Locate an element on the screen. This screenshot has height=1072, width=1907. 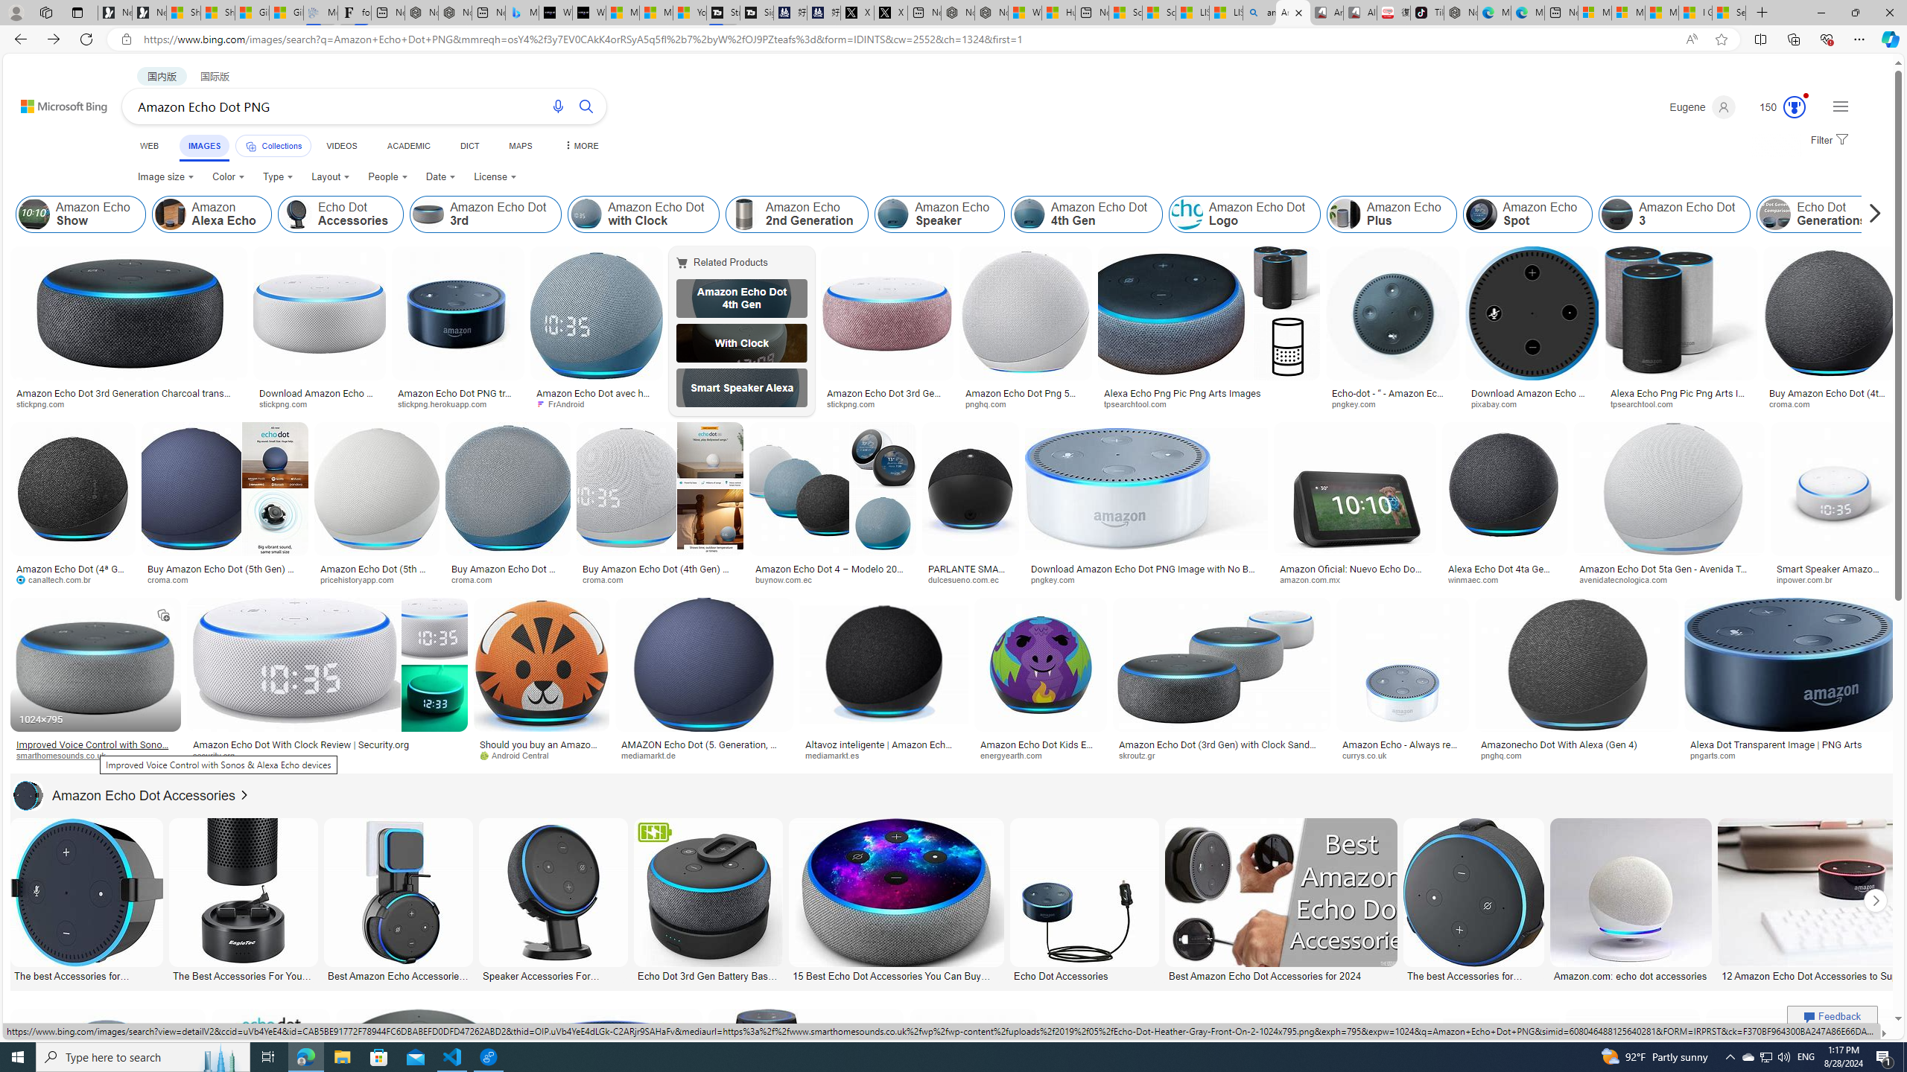
Amazon Echo Dot 3rd is located at coordinates (428, 214).